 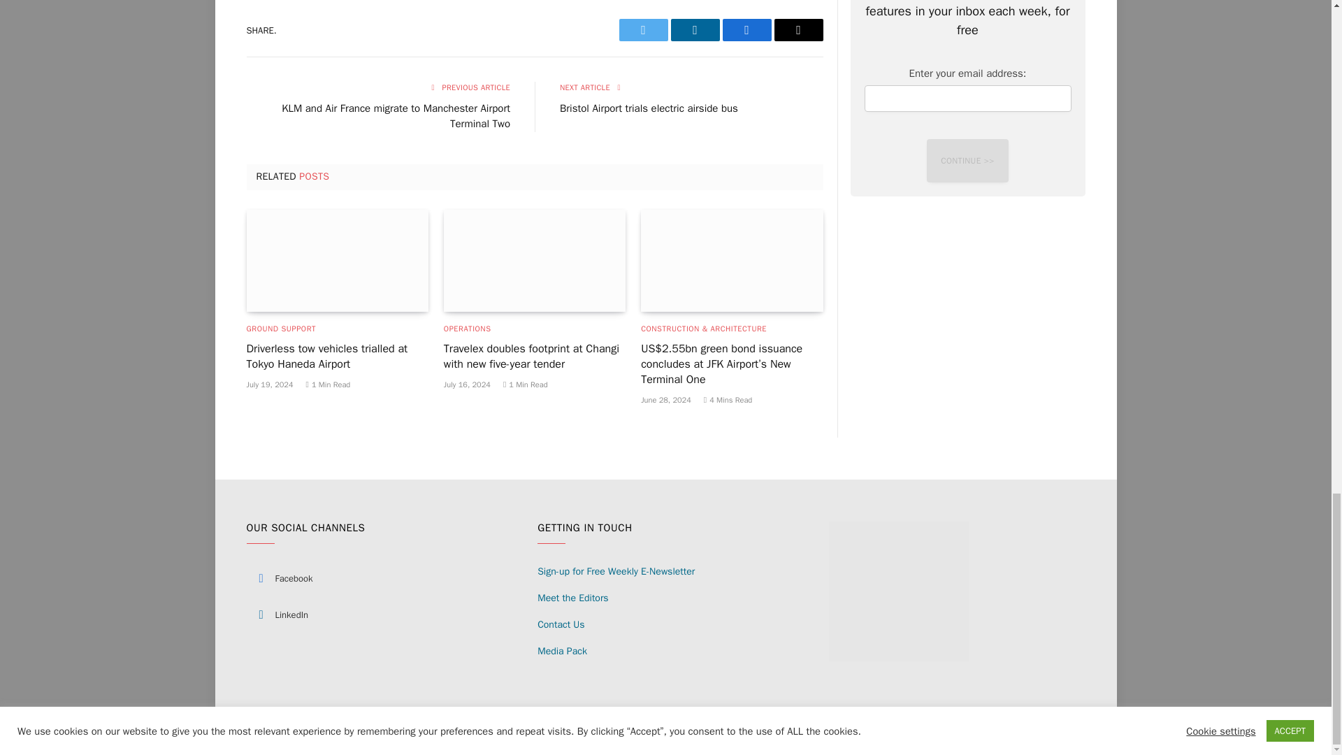 I want to click on Share via Email, so click(x=798, y=30).